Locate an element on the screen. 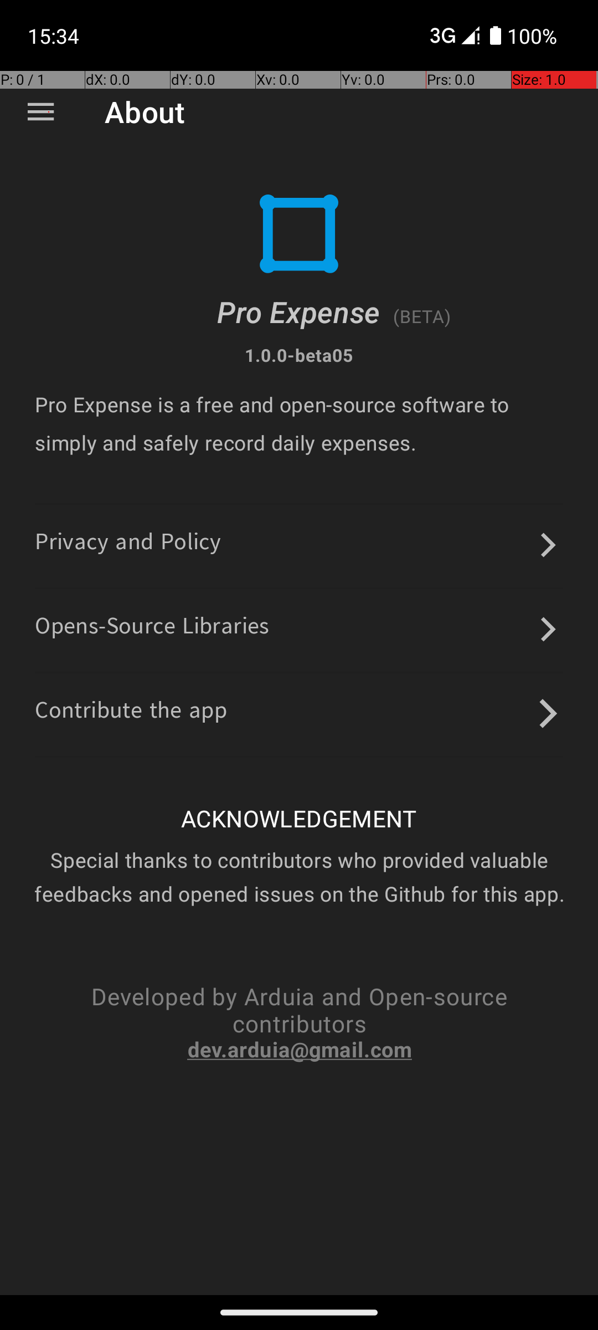 Image resolution: width=598 pixels, height=1330 pixels. Pro Expense is a free and open-source software to simply and safely record daily expenses. is located at coordinates (299, 423).